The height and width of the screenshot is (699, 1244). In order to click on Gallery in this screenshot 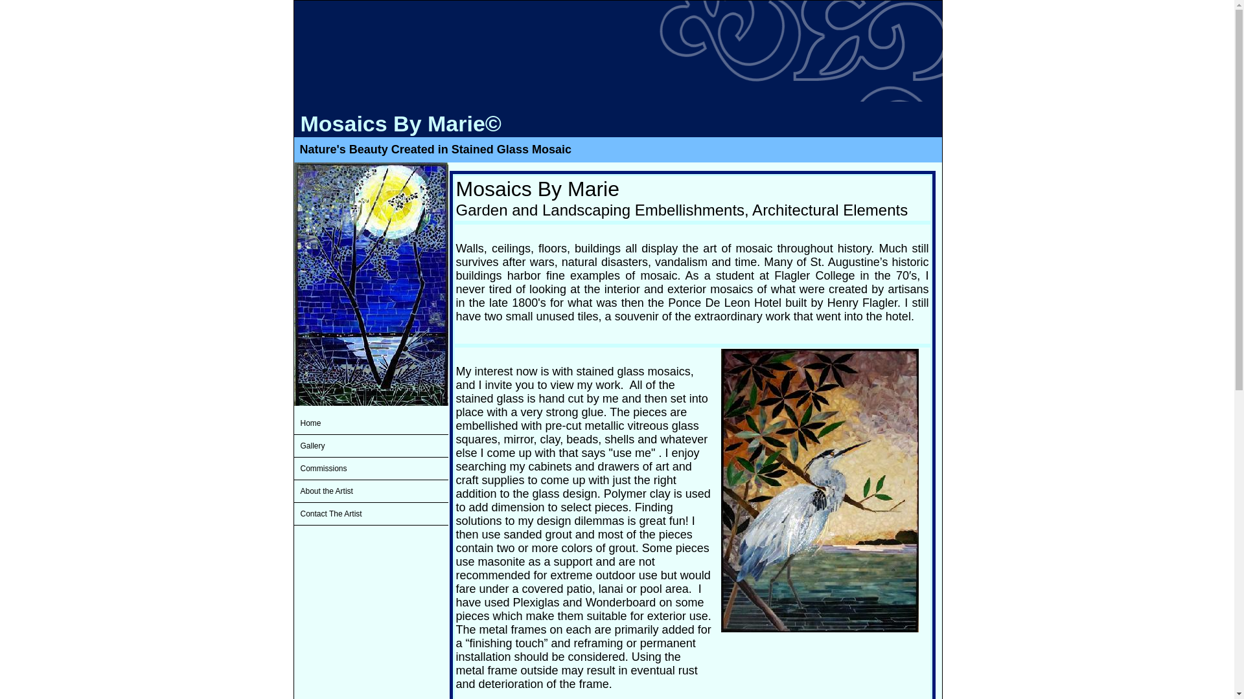, I will do `click(371, 446)`.